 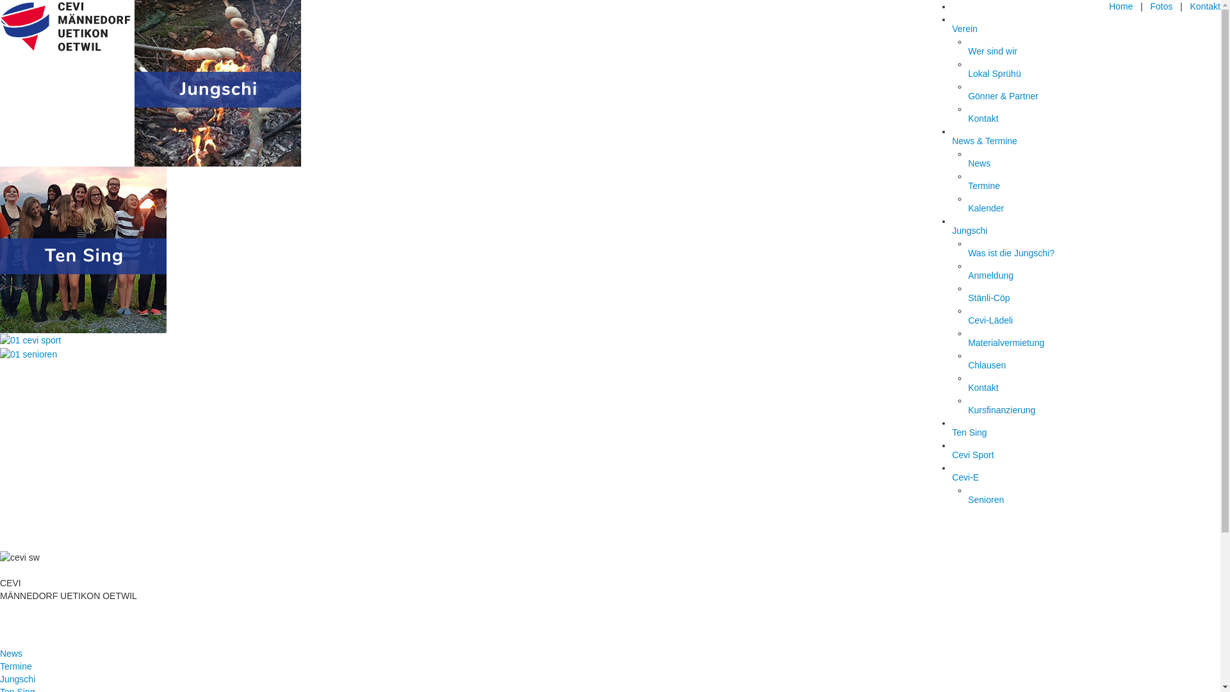 I want to click on Senioren, so click(x=1038, y=501).